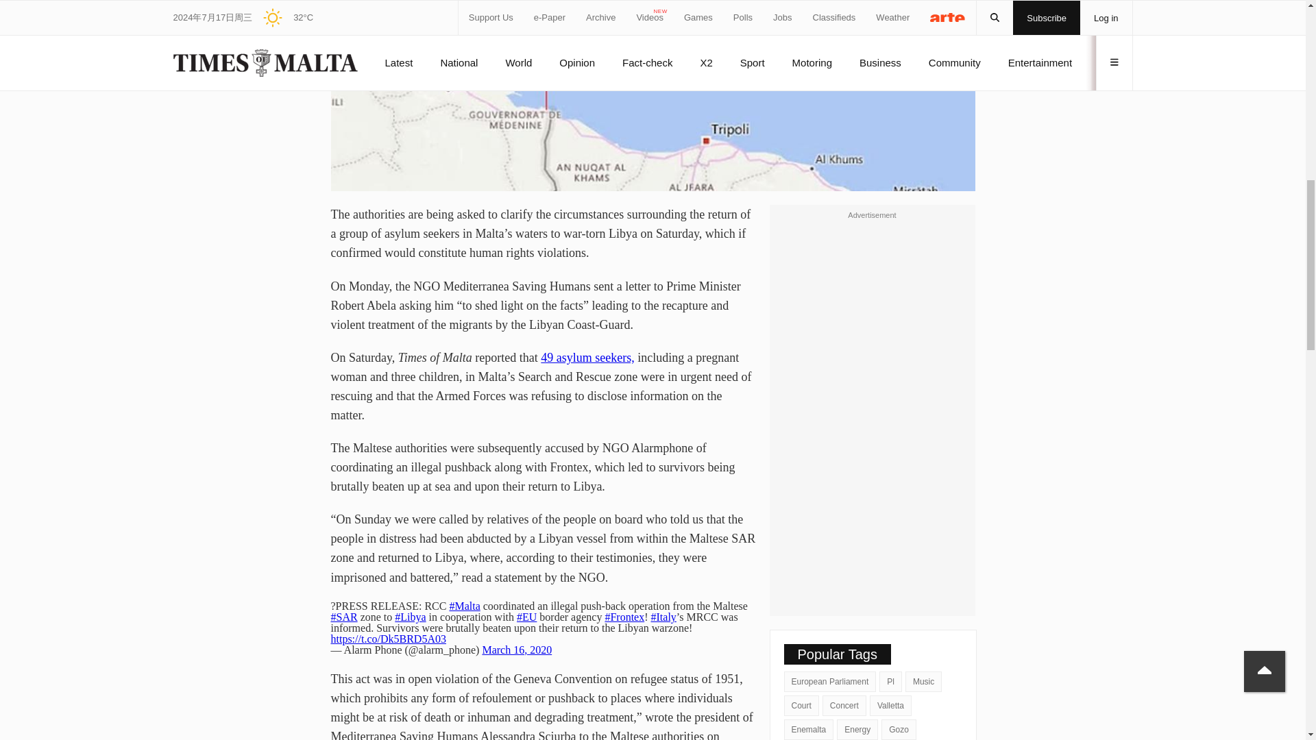 This screenshot has height=740, width=1316. Describe the element at coordinates (872, 410) in the screenshot. I see `3rd party ad content` at that location.